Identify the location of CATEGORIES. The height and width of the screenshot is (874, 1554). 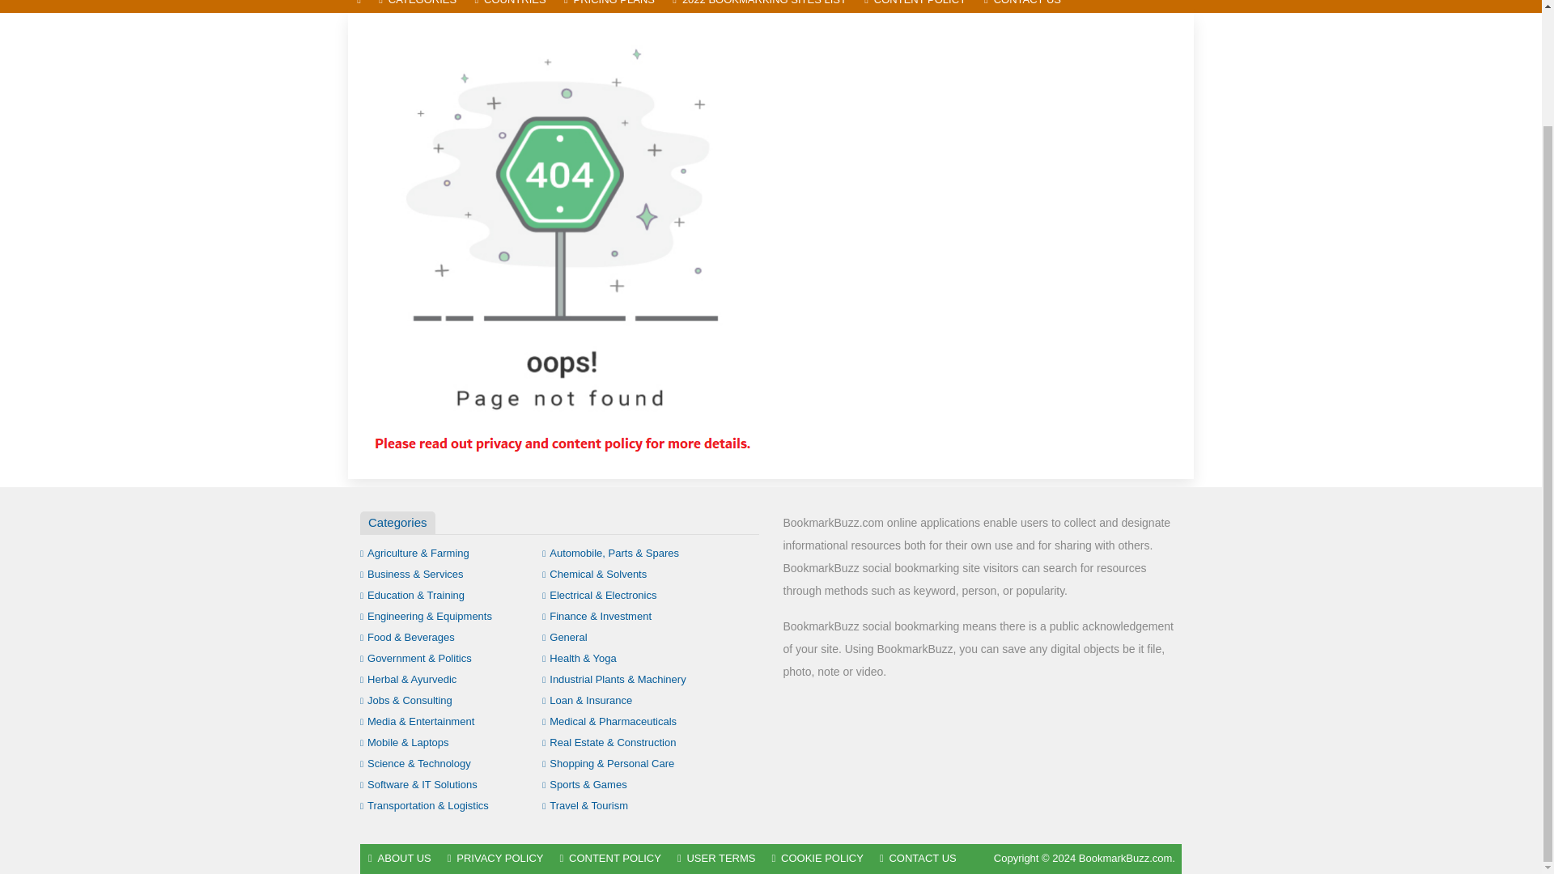
(417, 6).